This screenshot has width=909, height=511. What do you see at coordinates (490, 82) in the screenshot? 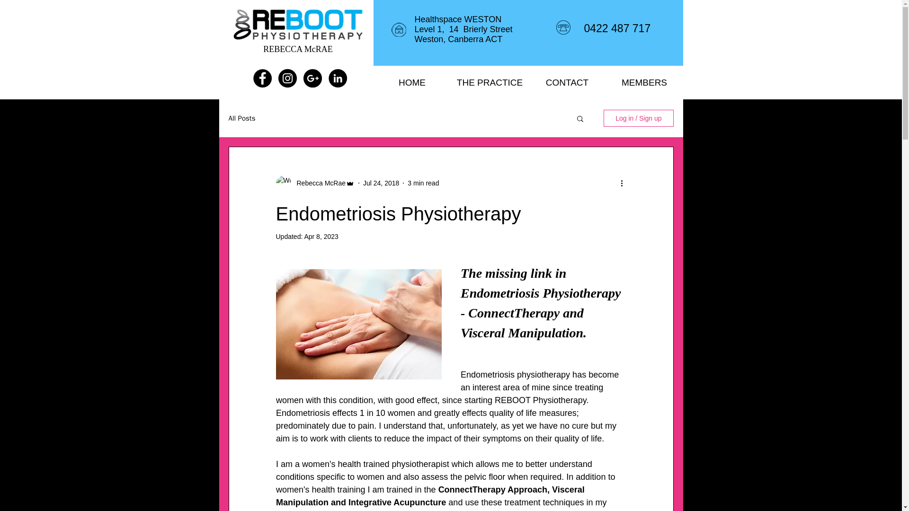
I see `THE PRACTICE` at bounding box center [490, 82].